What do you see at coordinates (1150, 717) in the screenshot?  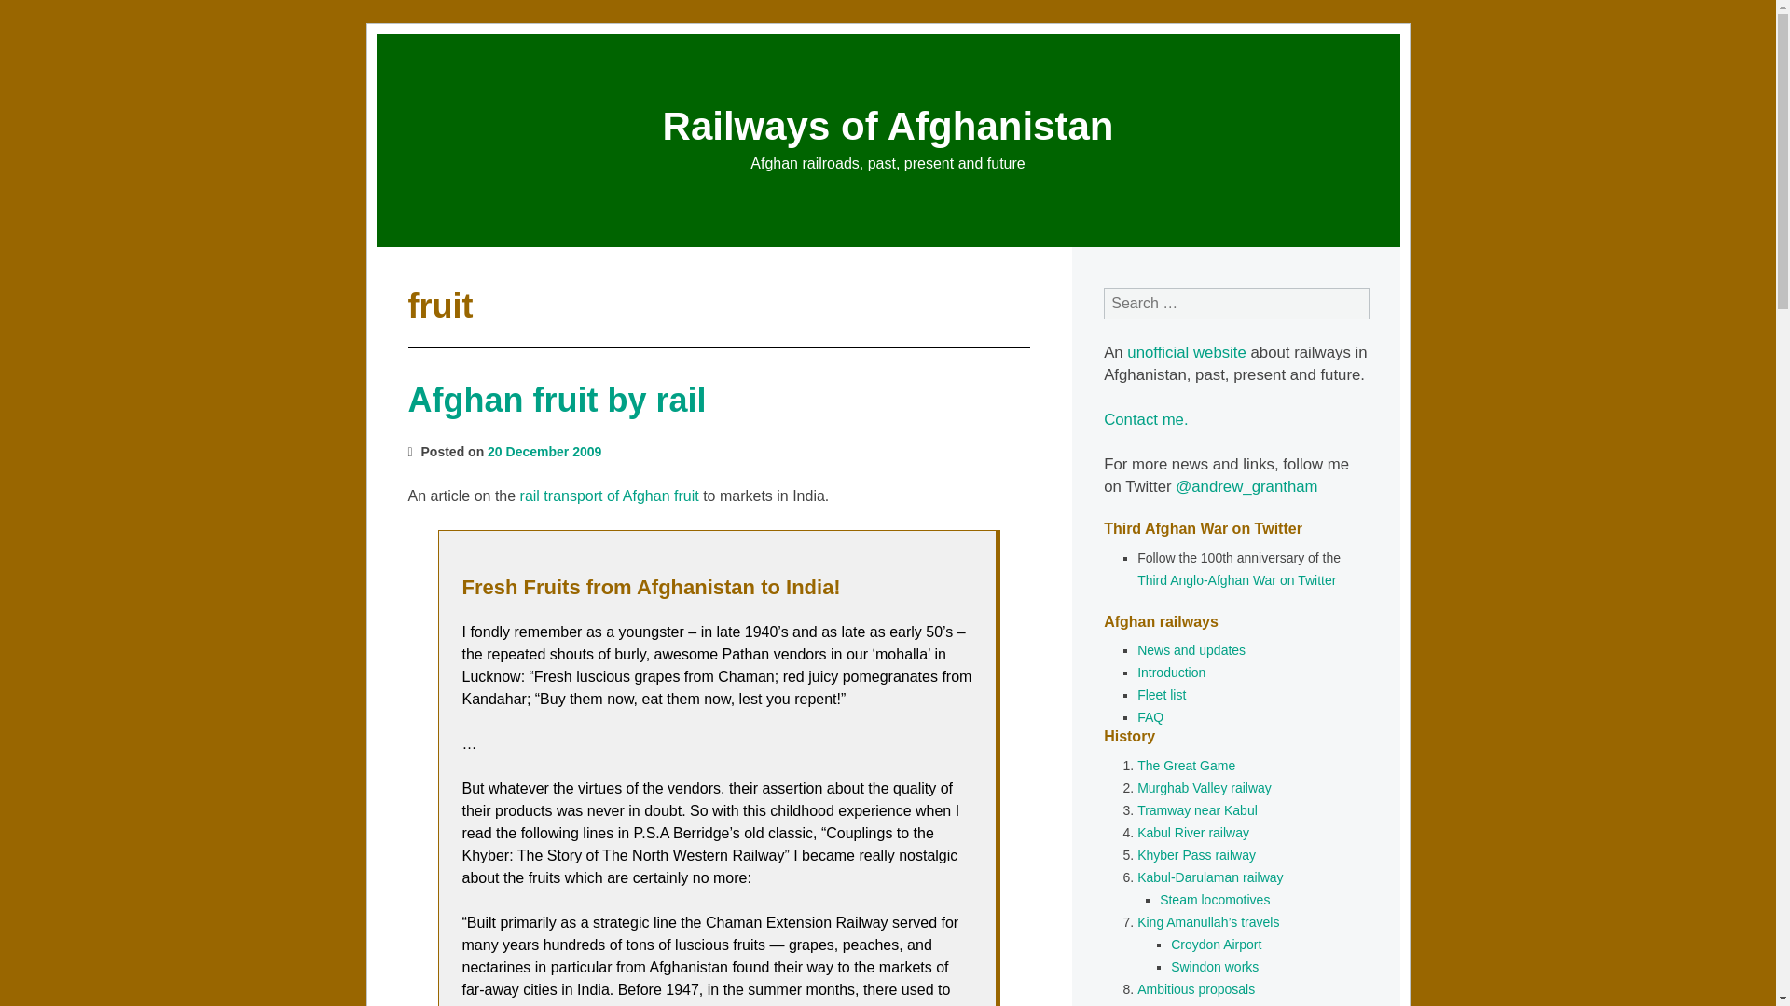 I see `FAQ` at bounding box center [1150, 717].